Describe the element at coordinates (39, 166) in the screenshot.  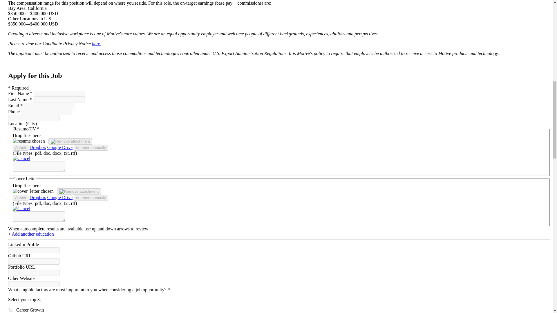
I see `Enter manually` at that location.